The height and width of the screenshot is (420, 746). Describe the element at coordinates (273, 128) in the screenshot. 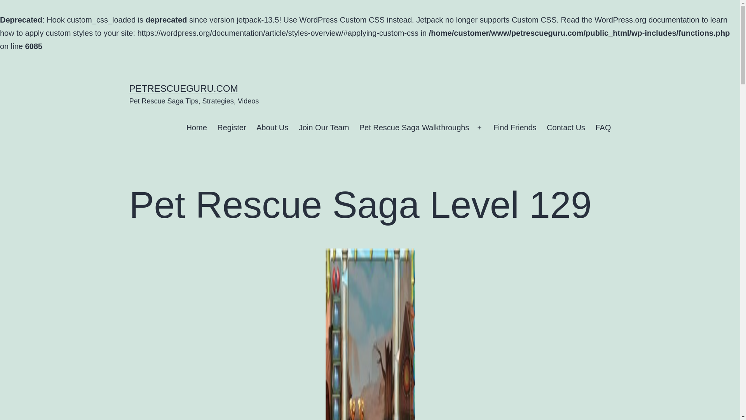

I see `About Us` at that location.